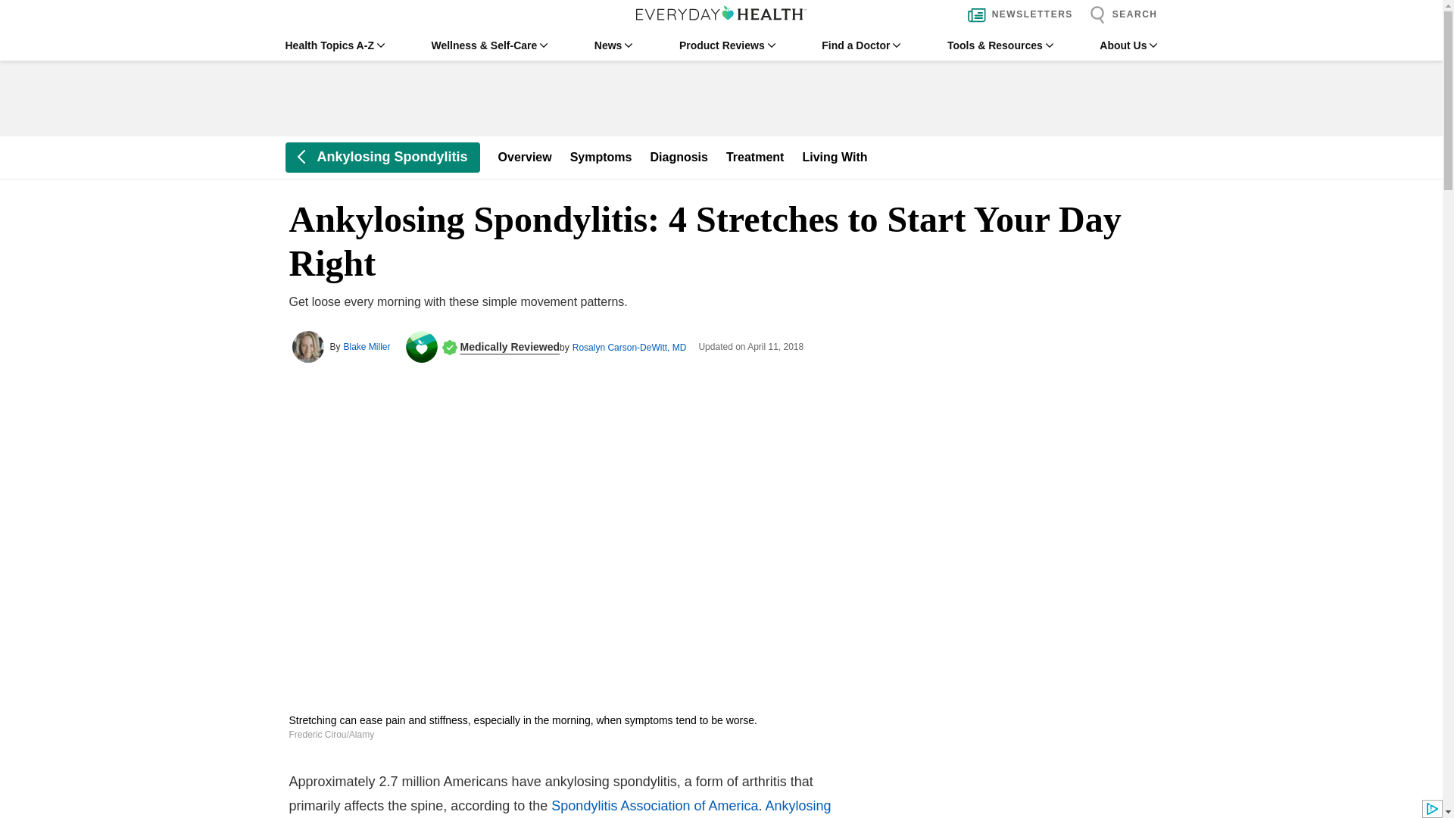 This screenshot has width=1454, height=818. What do you see at coordinates (1128, 45) in the screenshot?
I see `About Us` at bounding box center [1128, 45].